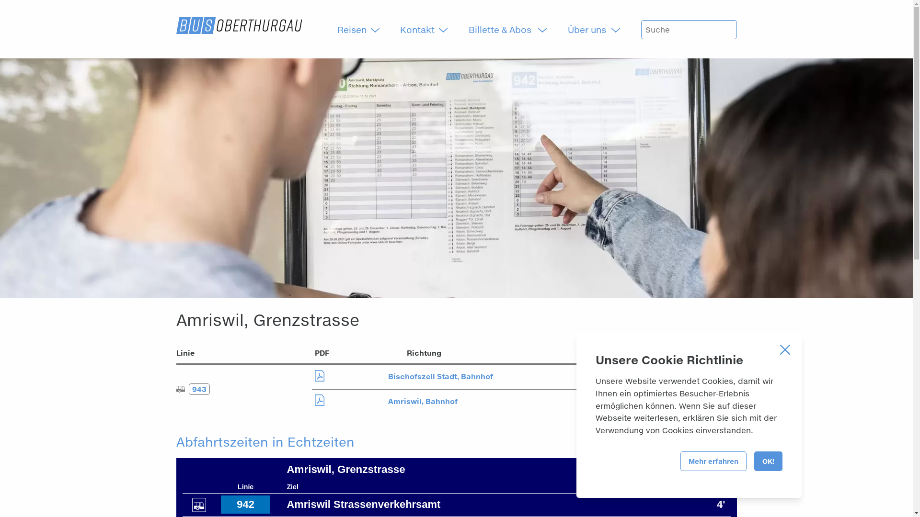  I want to click on Reisen, so click(355, 30).